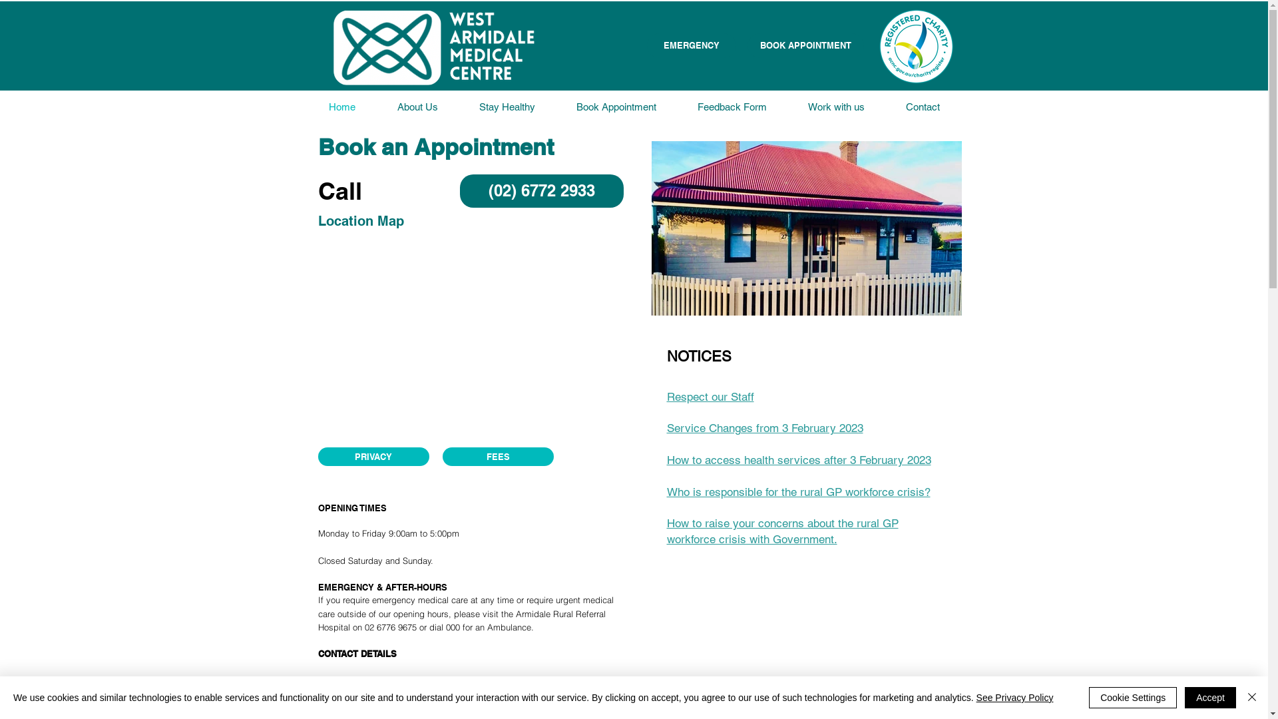  What do you see at coordinates (692, 45) in the screenshot?
I see `EMERGENCY` at bounding box center [692, 45].